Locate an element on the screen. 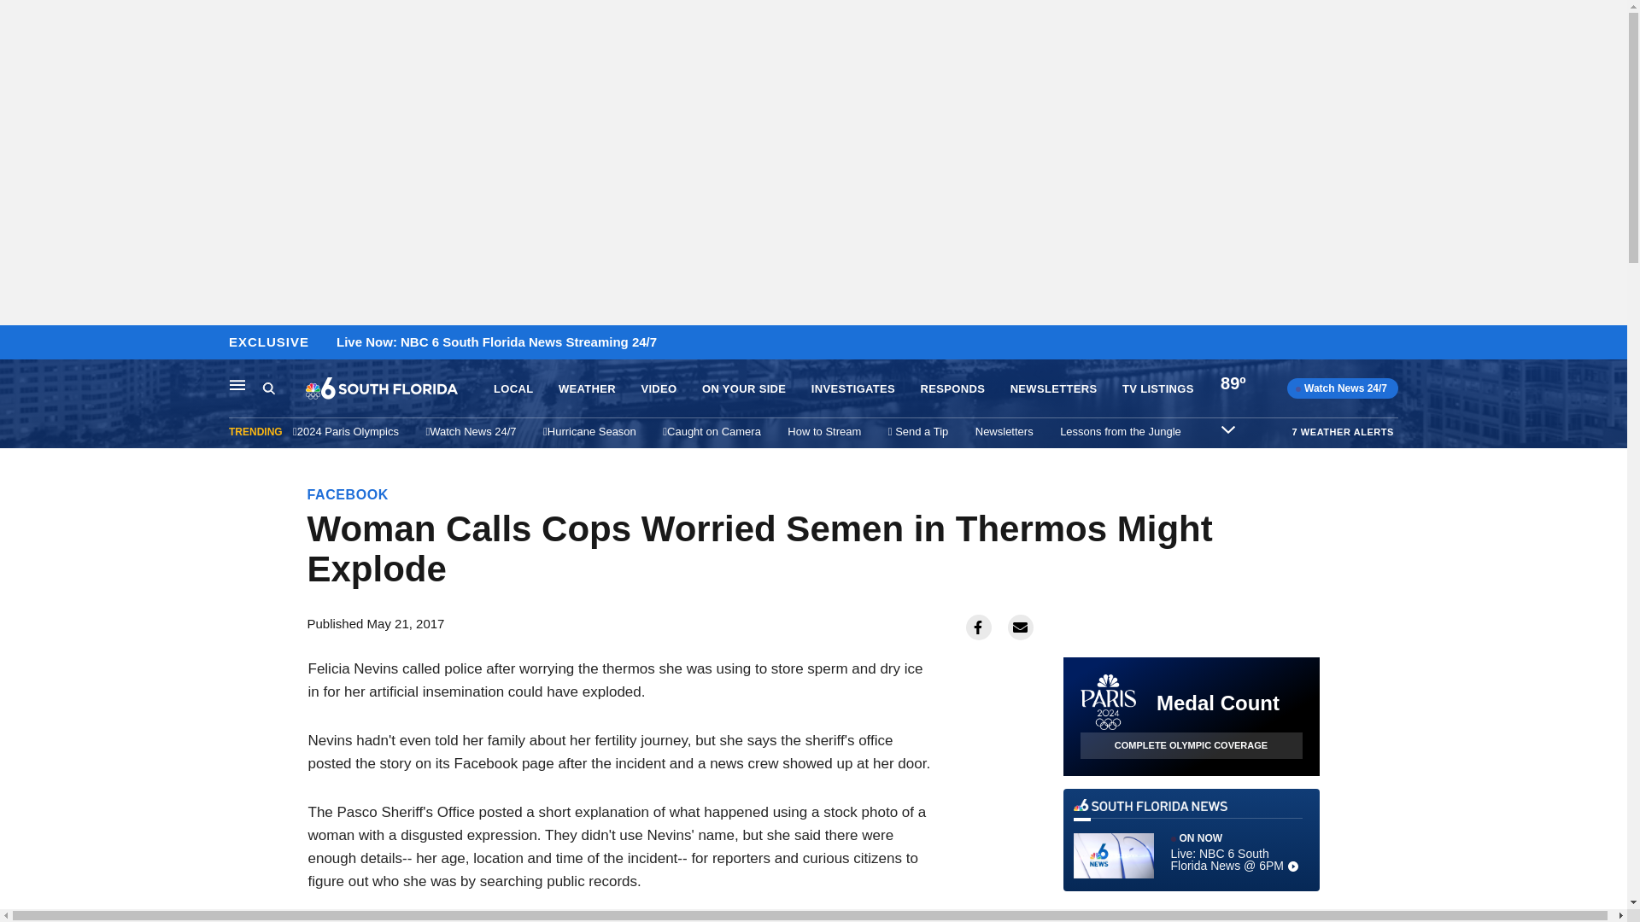 This screenshot has width=1640, height=922. Lessons from the Jungle is located at coordinates (1120, 431).